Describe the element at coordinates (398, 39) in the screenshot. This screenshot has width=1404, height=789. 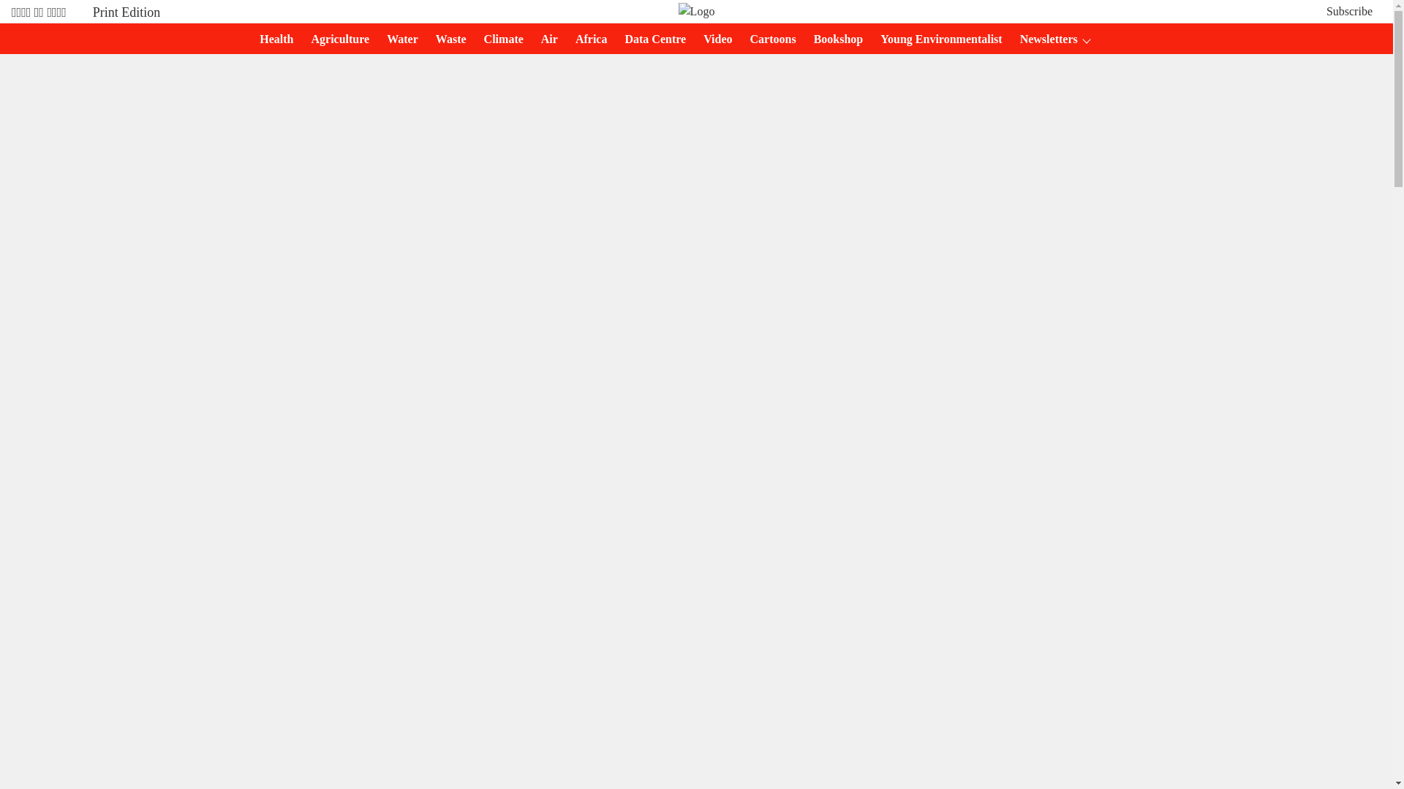
I see `Water` at that location.